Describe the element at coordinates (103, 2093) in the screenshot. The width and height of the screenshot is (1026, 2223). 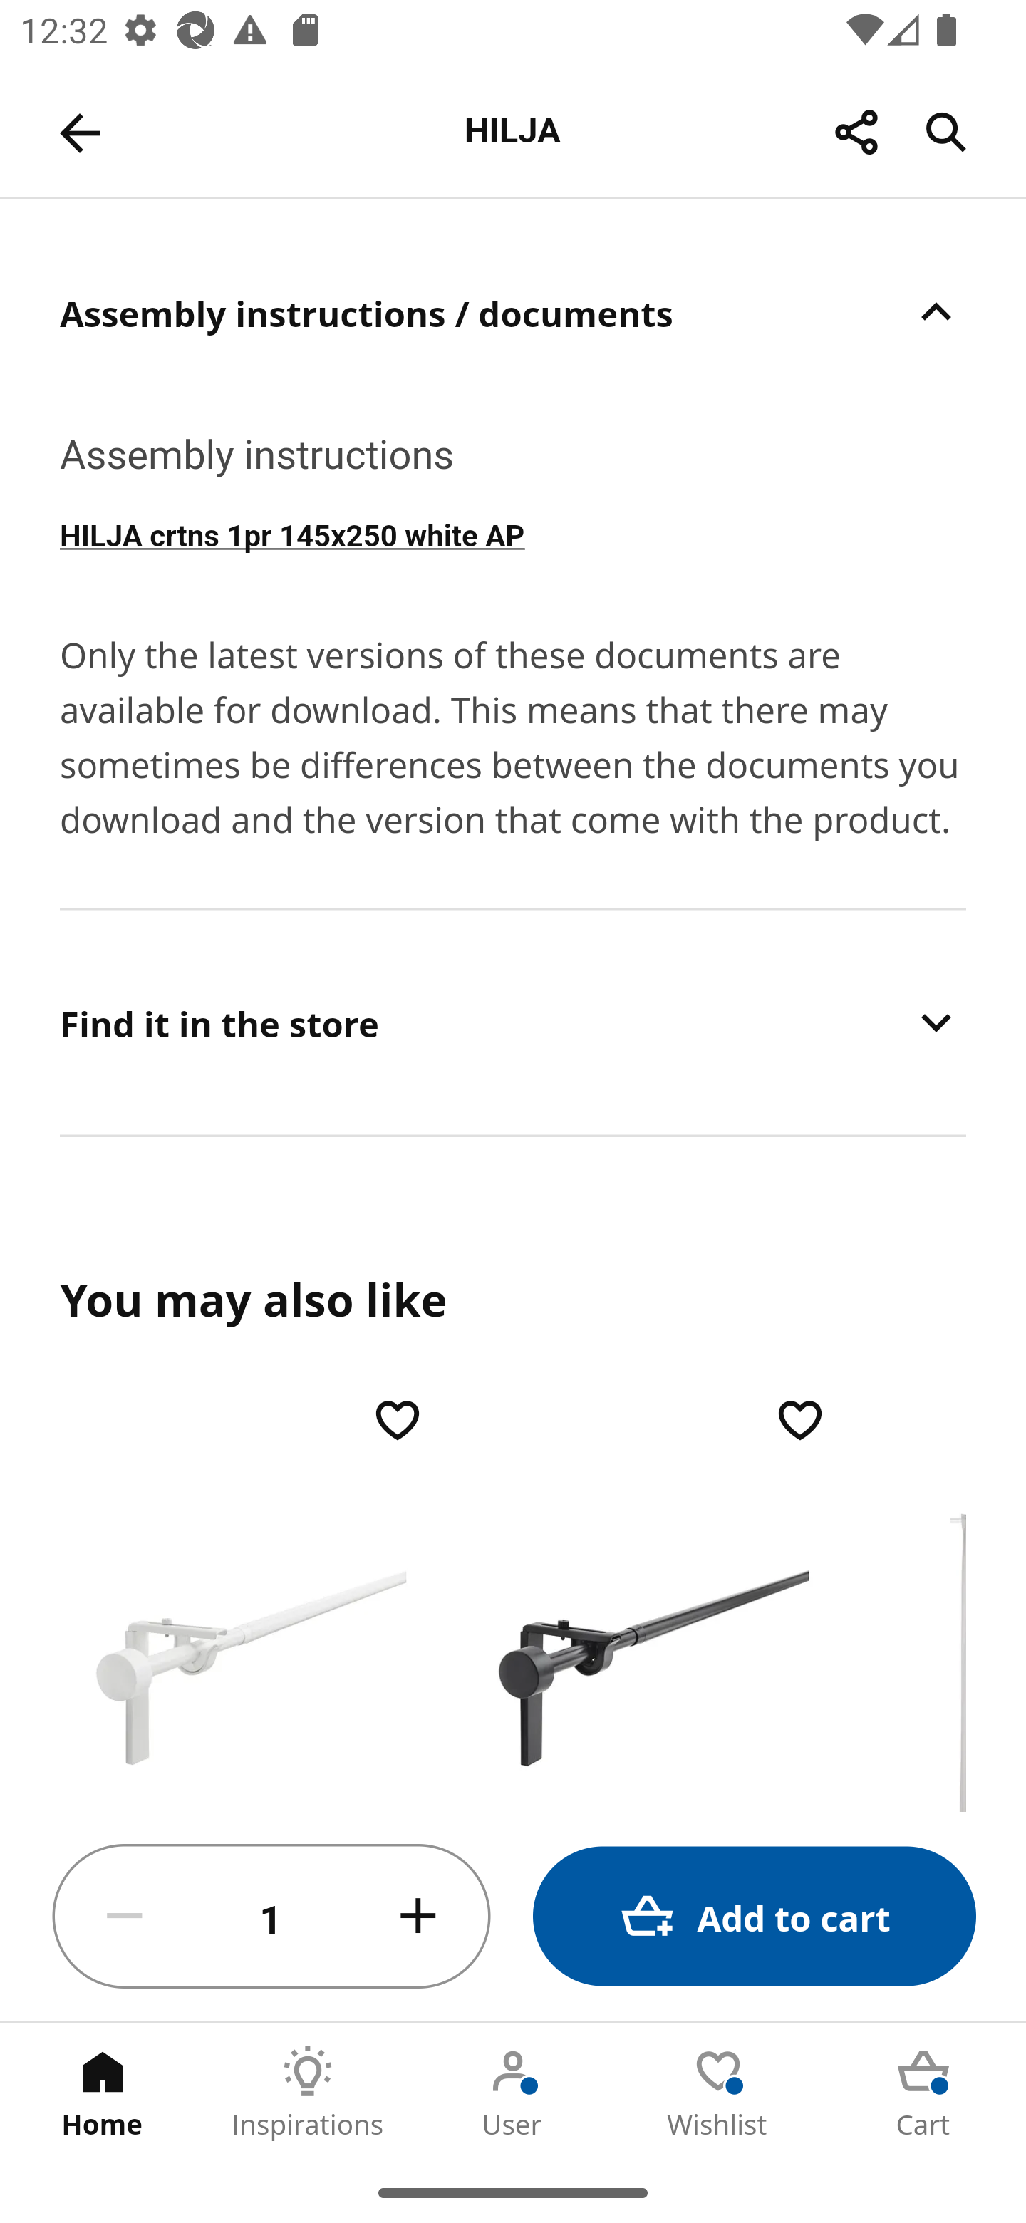
I see `Home
Tab 1 of 5` at that location.